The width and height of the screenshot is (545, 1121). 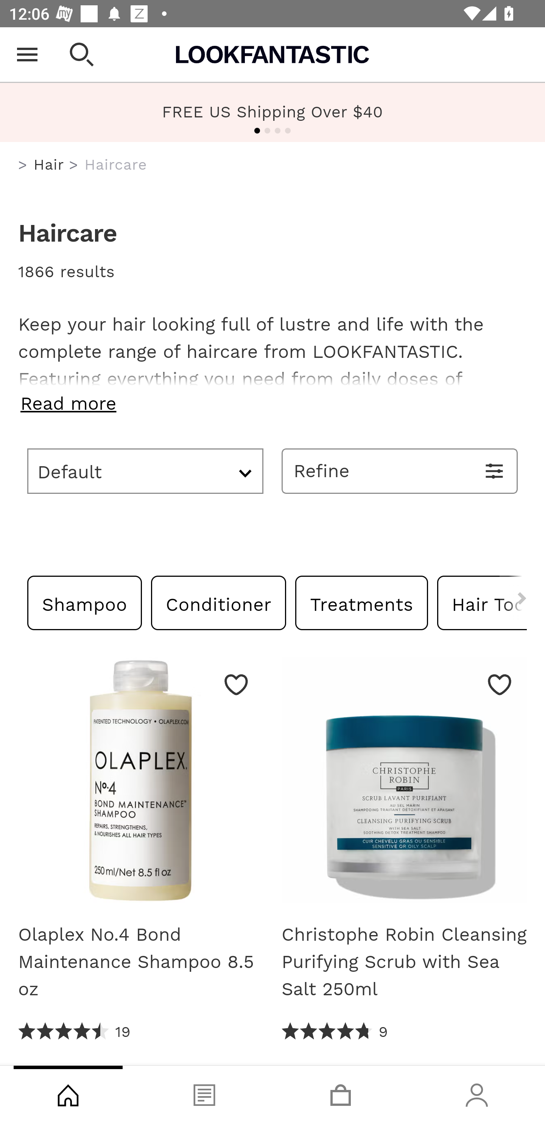 What do you see at coordinates (272, 112) in the screenshot?
I see `FREE US Shipping Over $40` at bounding box center [272, 112].